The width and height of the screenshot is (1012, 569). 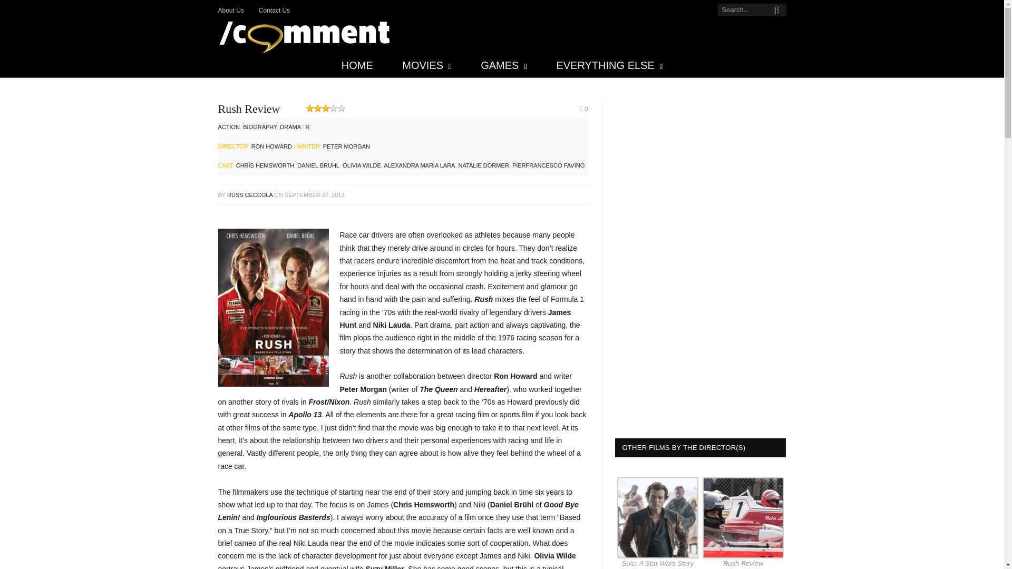 I want to click on 2013-09-27, so click(x=314, y=194).